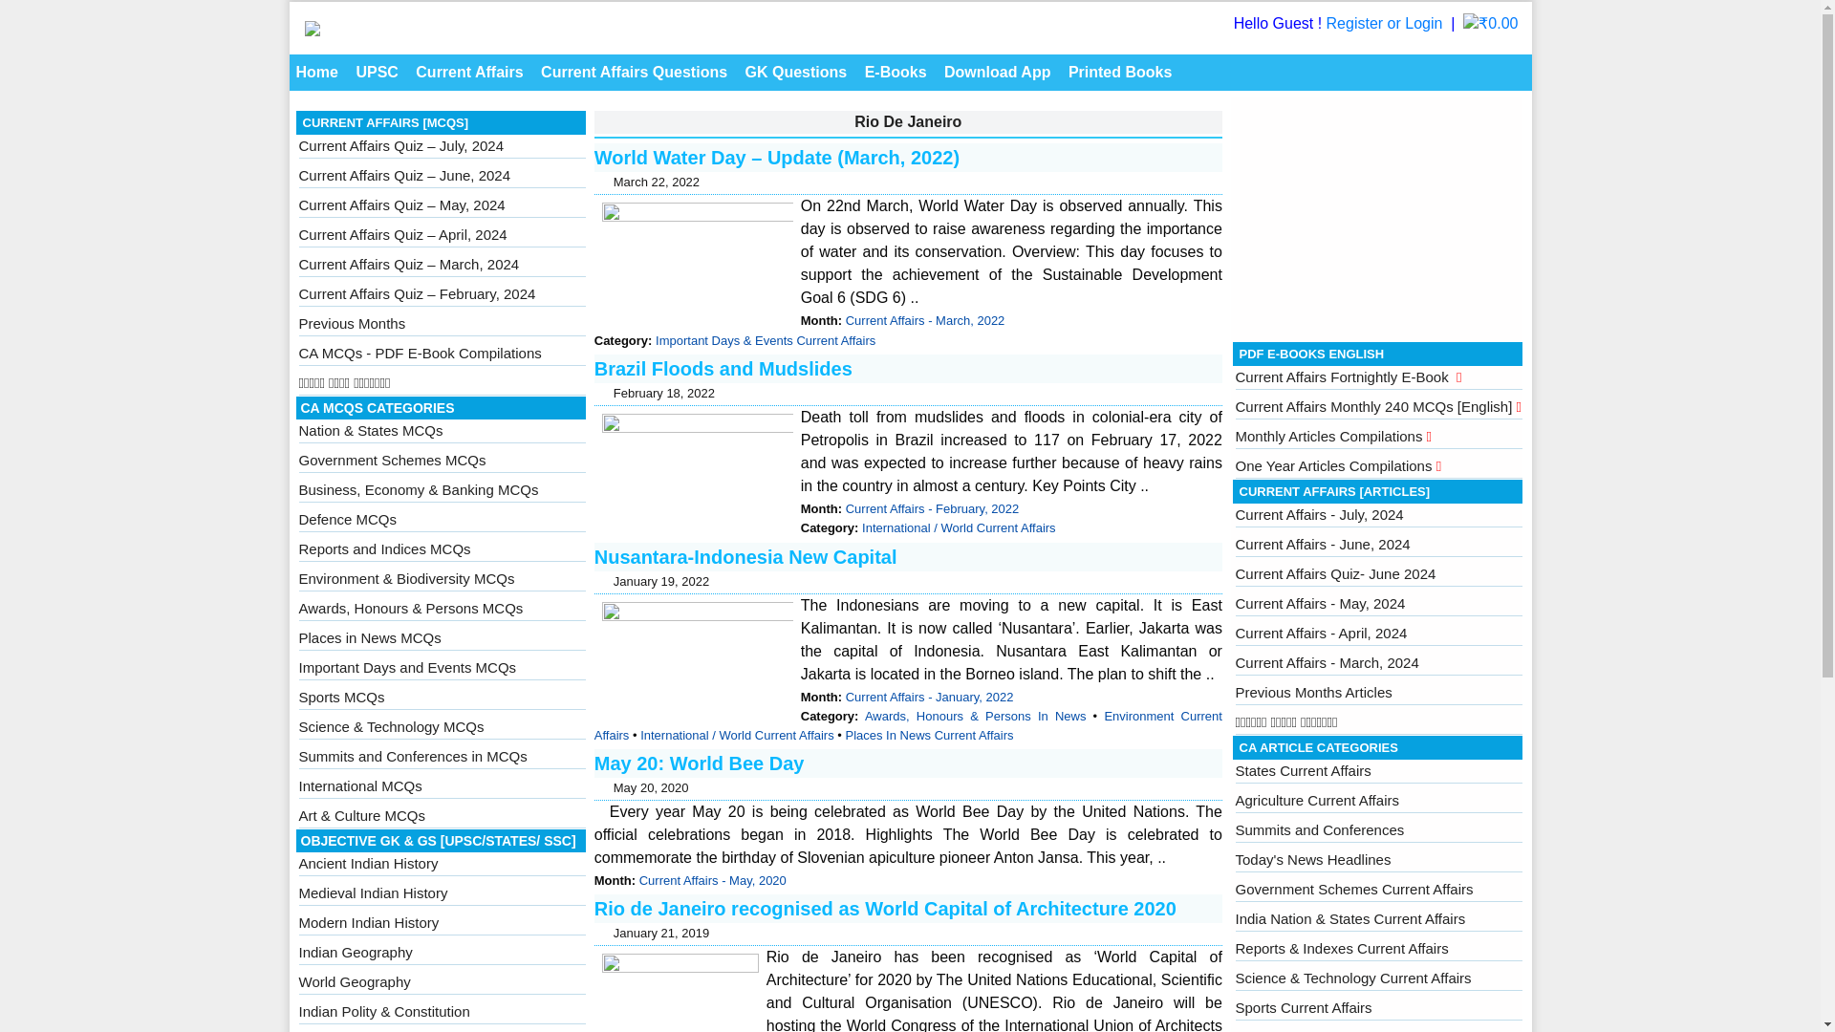  What do you see at coordinates (723, 369) in the screenshot?
I see `Brazil Floods and Mudslides` at bounding box center [723, 369].